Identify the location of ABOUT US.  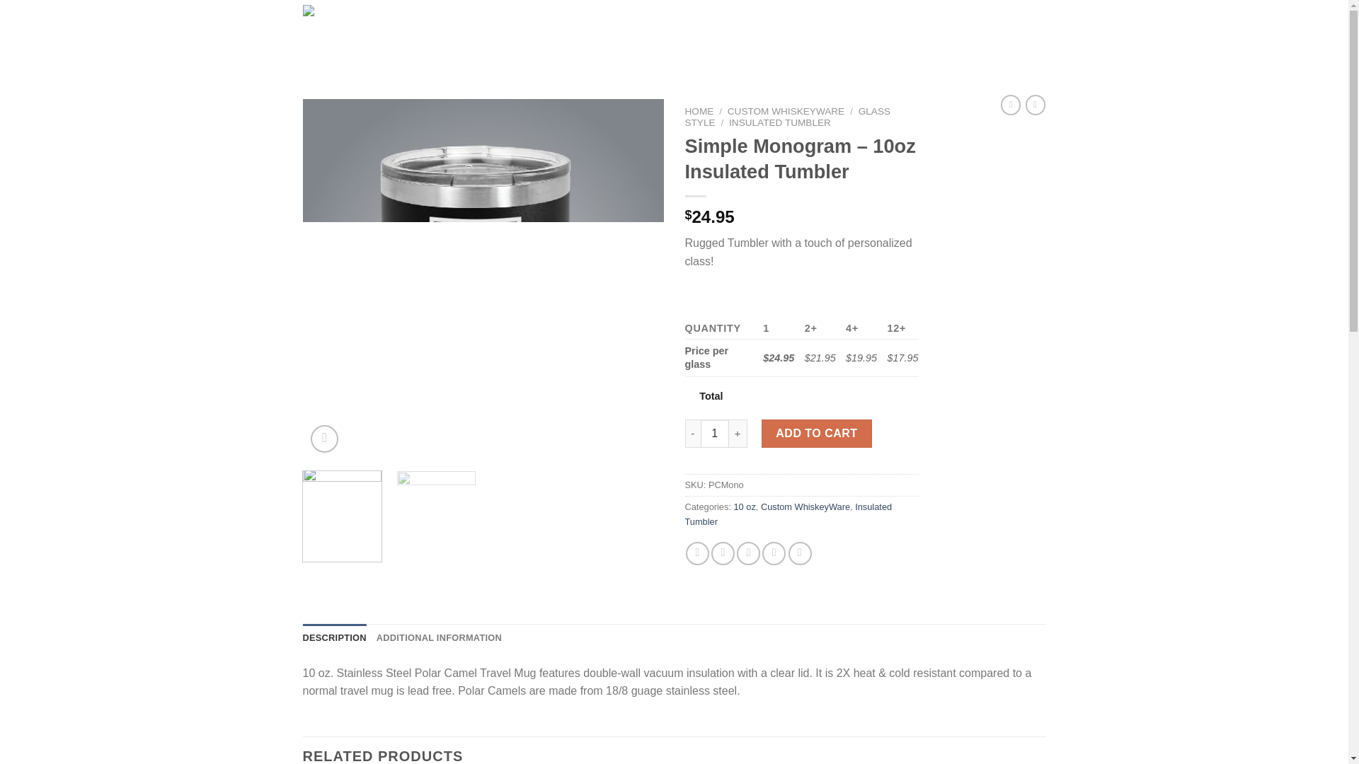
(796, 35).